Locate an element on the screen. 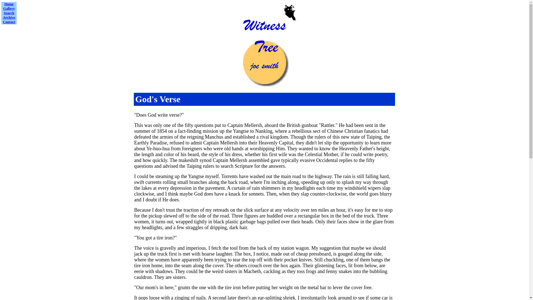 Image resolution: width=533 pixels, height=300 pixels. Archive is located at coordinates (9, 17).